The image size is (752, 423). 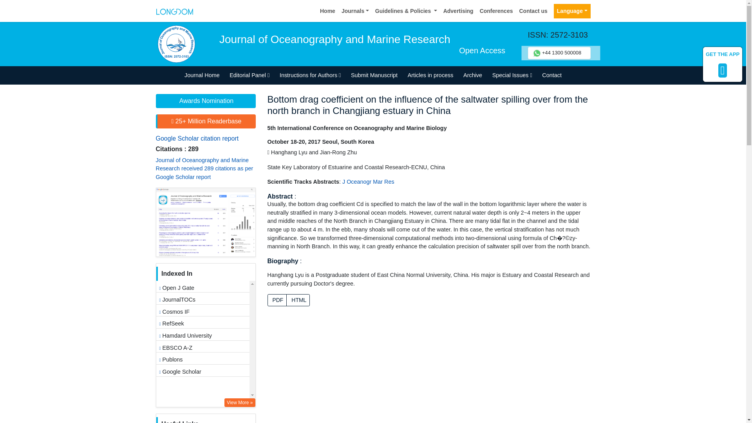 I want to click on Conferences, so click(x=496, y=11).